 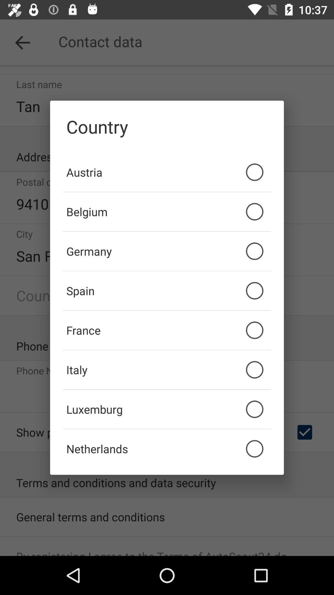 What do you see at coordinates (167, 212) in the screenshot?
I see `scroll until belgium` at bounding box center [167, 212].